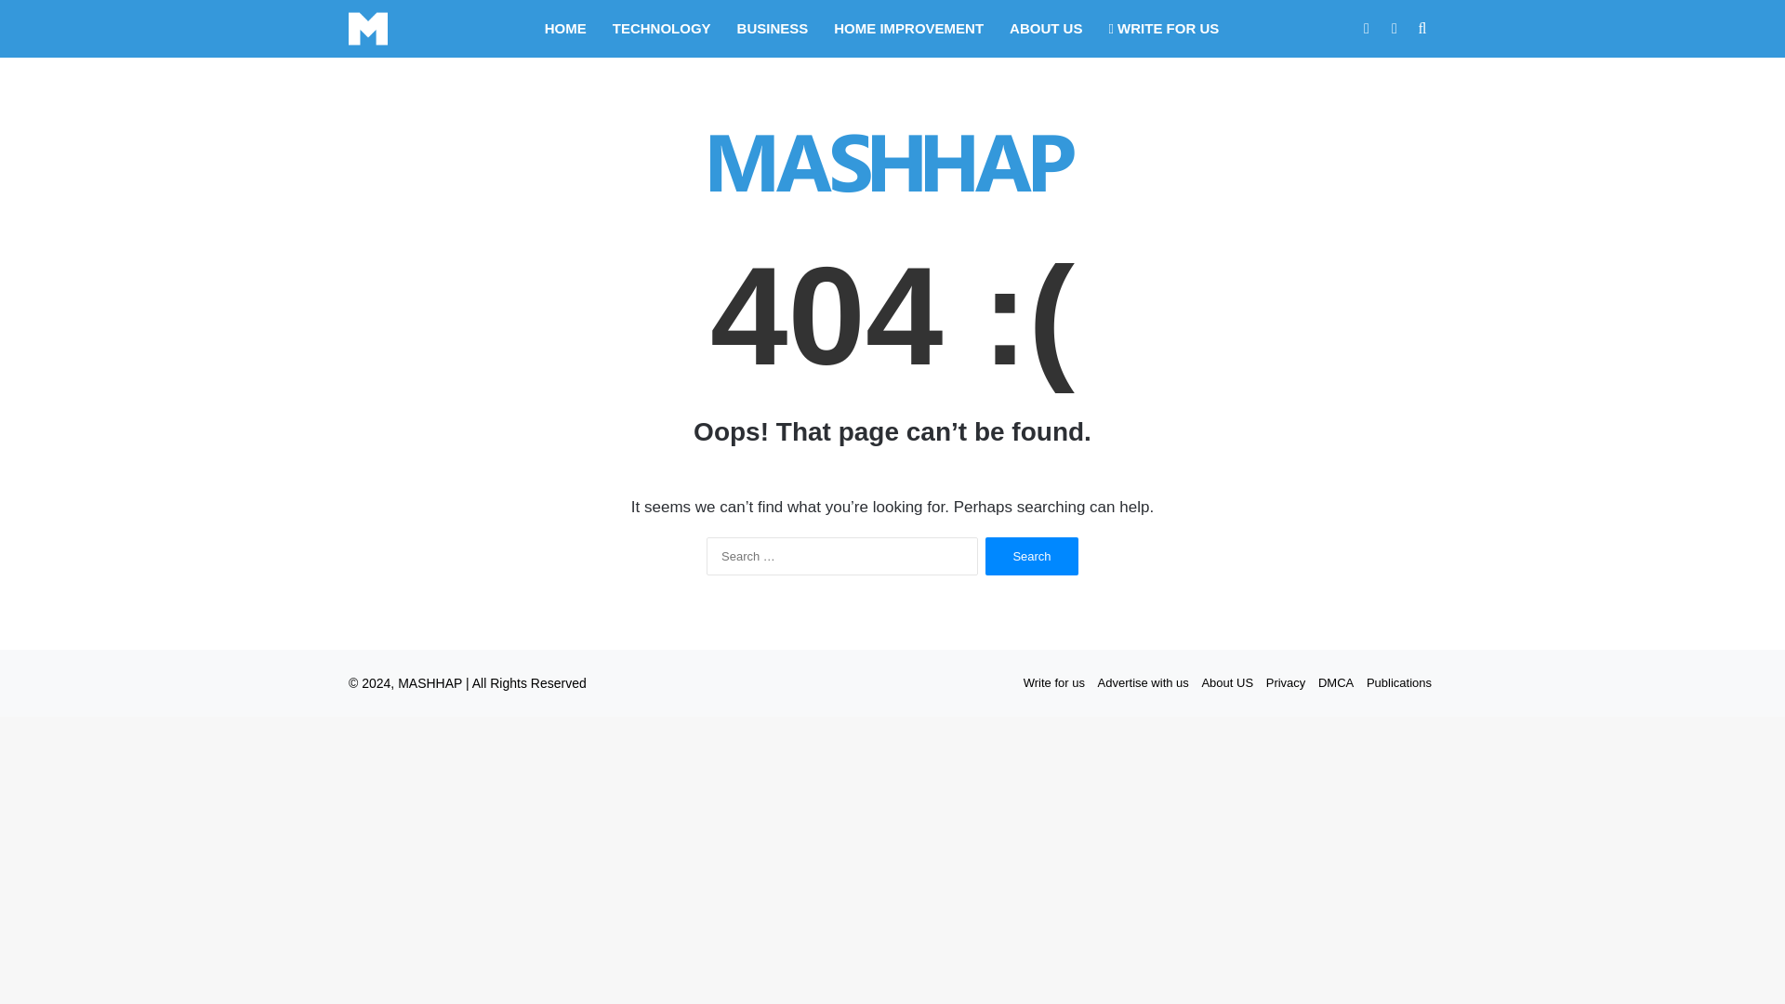 This screenshot has height=1004, width=1785. Describe the element at coordinates (1031, 556) in the screenshot. I see `Search` at that location.